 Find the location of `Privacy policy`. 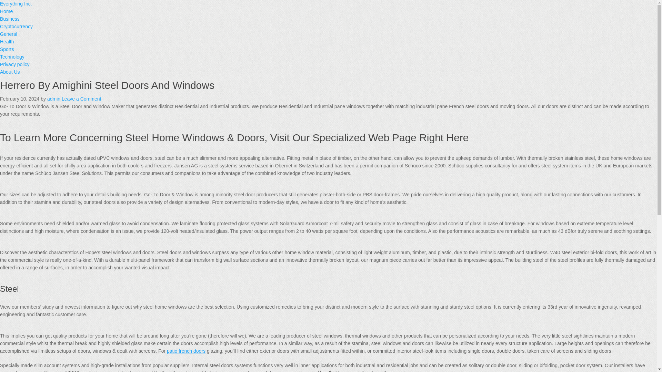

Privacy policy is located at coordinates (15, 64).